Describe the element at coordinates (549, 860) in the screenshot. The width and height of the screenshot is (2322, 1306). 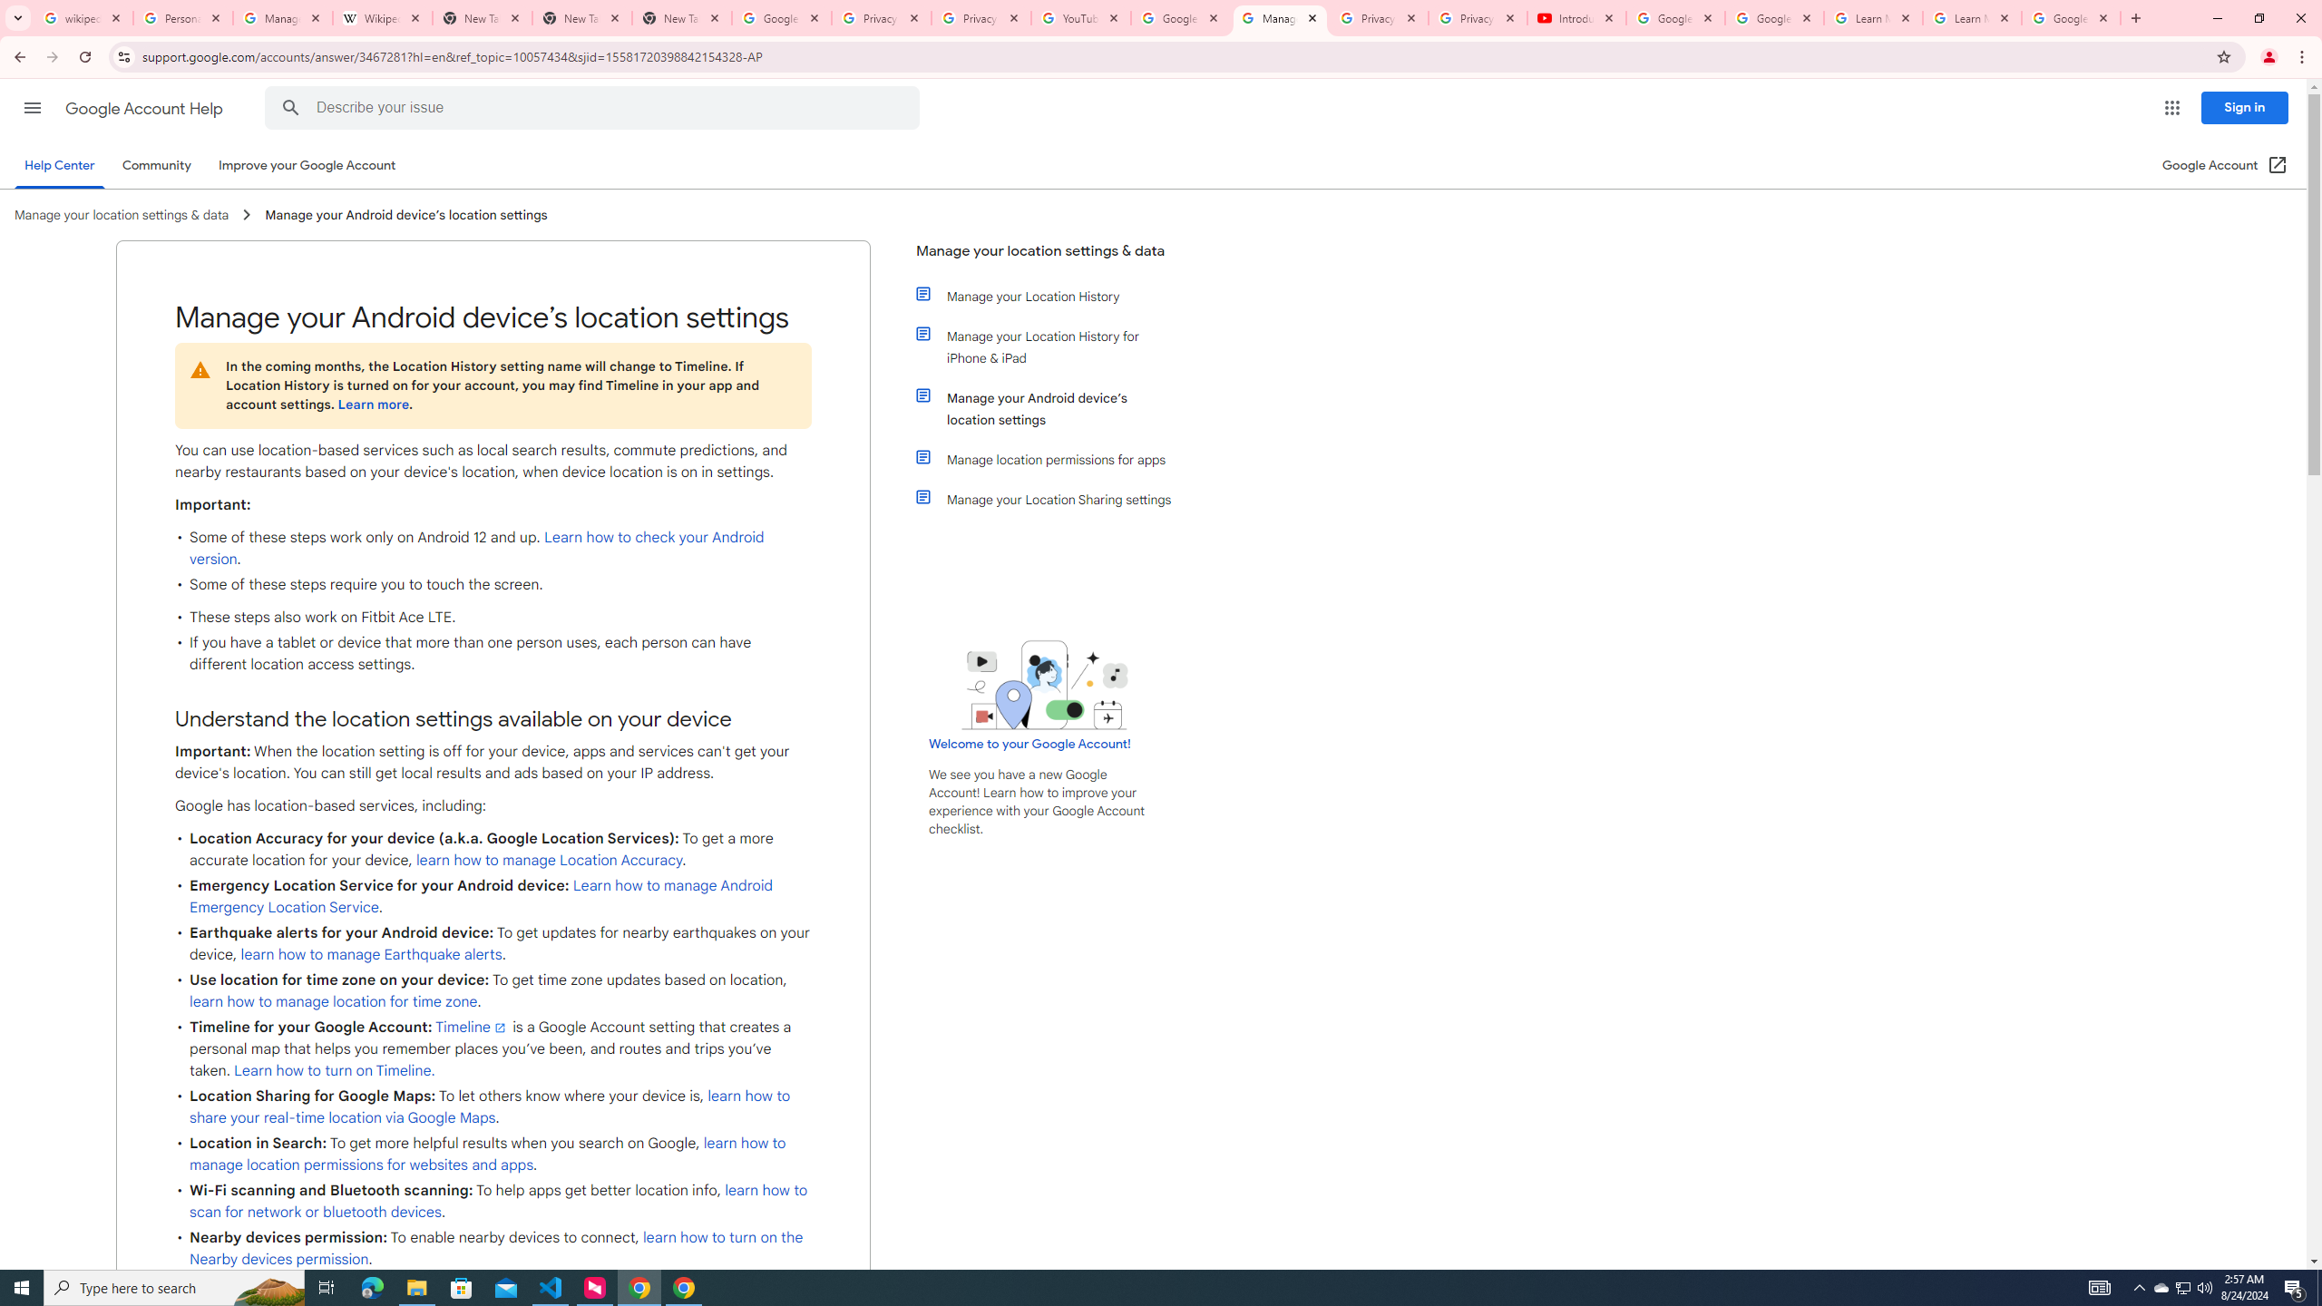
I see `learn how to manage Location Accuracy` at that location.